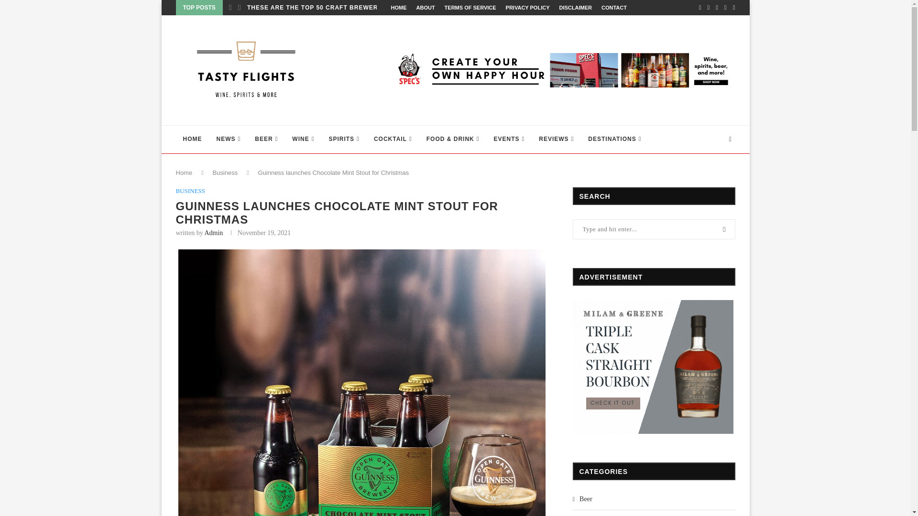  Describe the element at coordinates (425, 8) in the screenshot. I see `ABOUT` at that location.